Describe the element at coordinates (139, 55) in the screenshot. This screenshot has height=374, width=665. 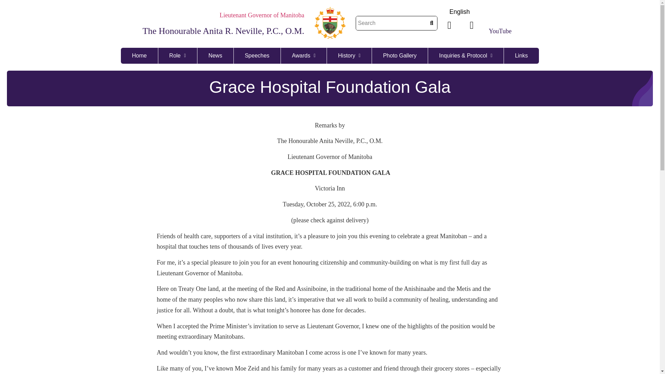
I see `Home` at that location.